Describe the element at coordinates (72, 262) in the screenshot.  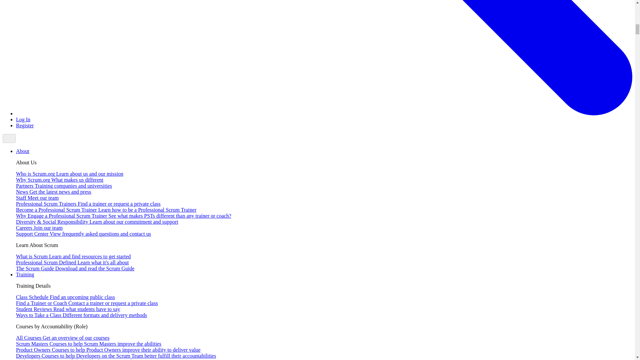
I see `Professional Scrum Defined Learn what it's all about` at that location.